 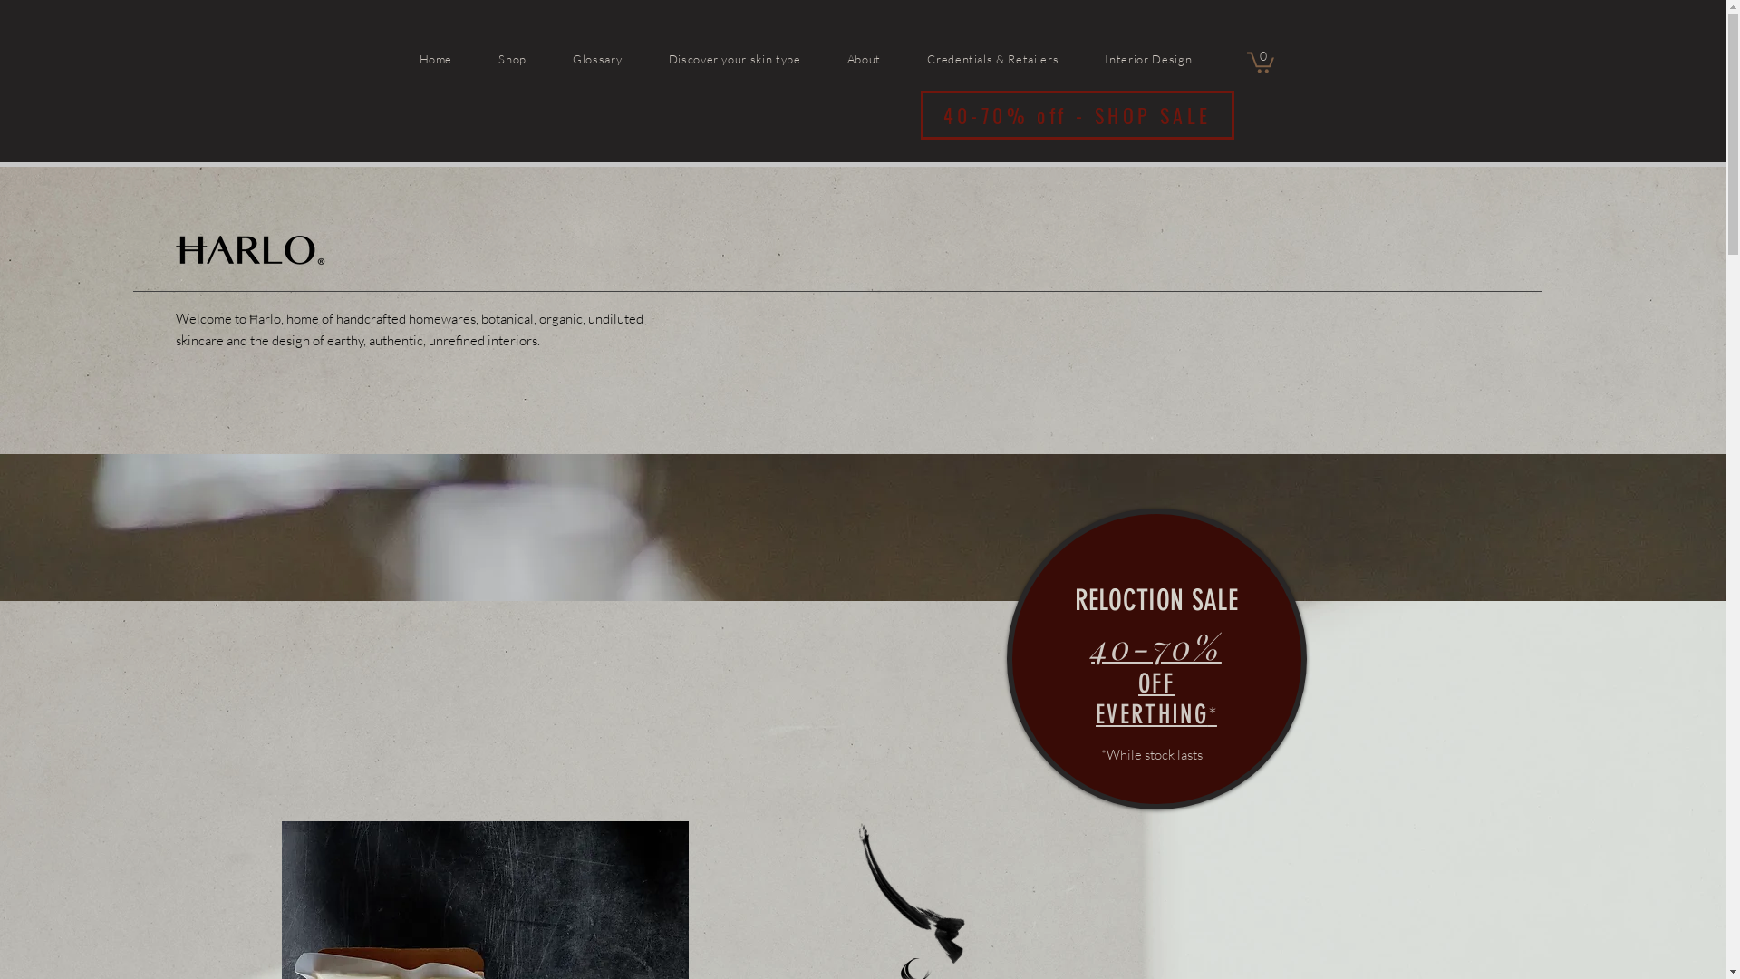 What do you see at coordinates (1014, 58) in the screenshot?
I see `Credentials & Retailers` at bounding box center [1014, 58].